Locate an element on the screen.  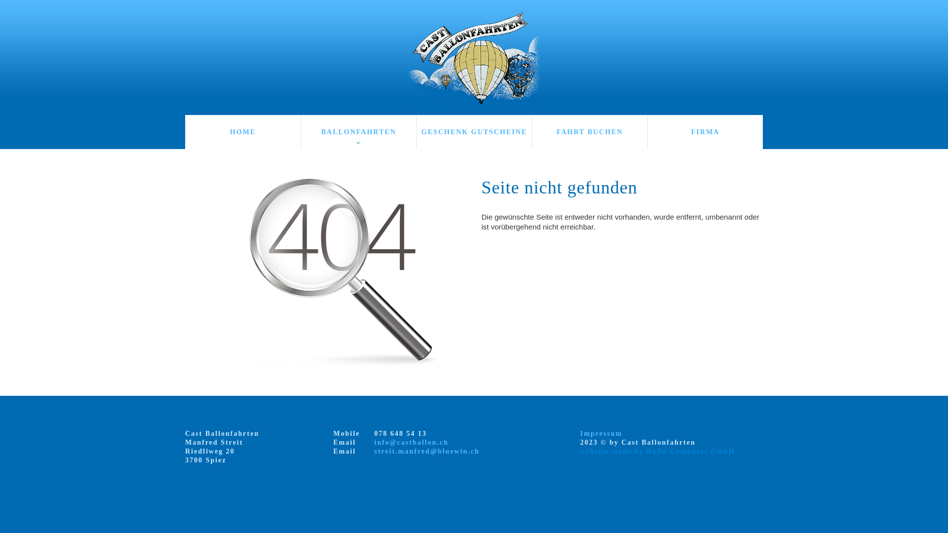
Impressum is located at coordinates (601, 433).